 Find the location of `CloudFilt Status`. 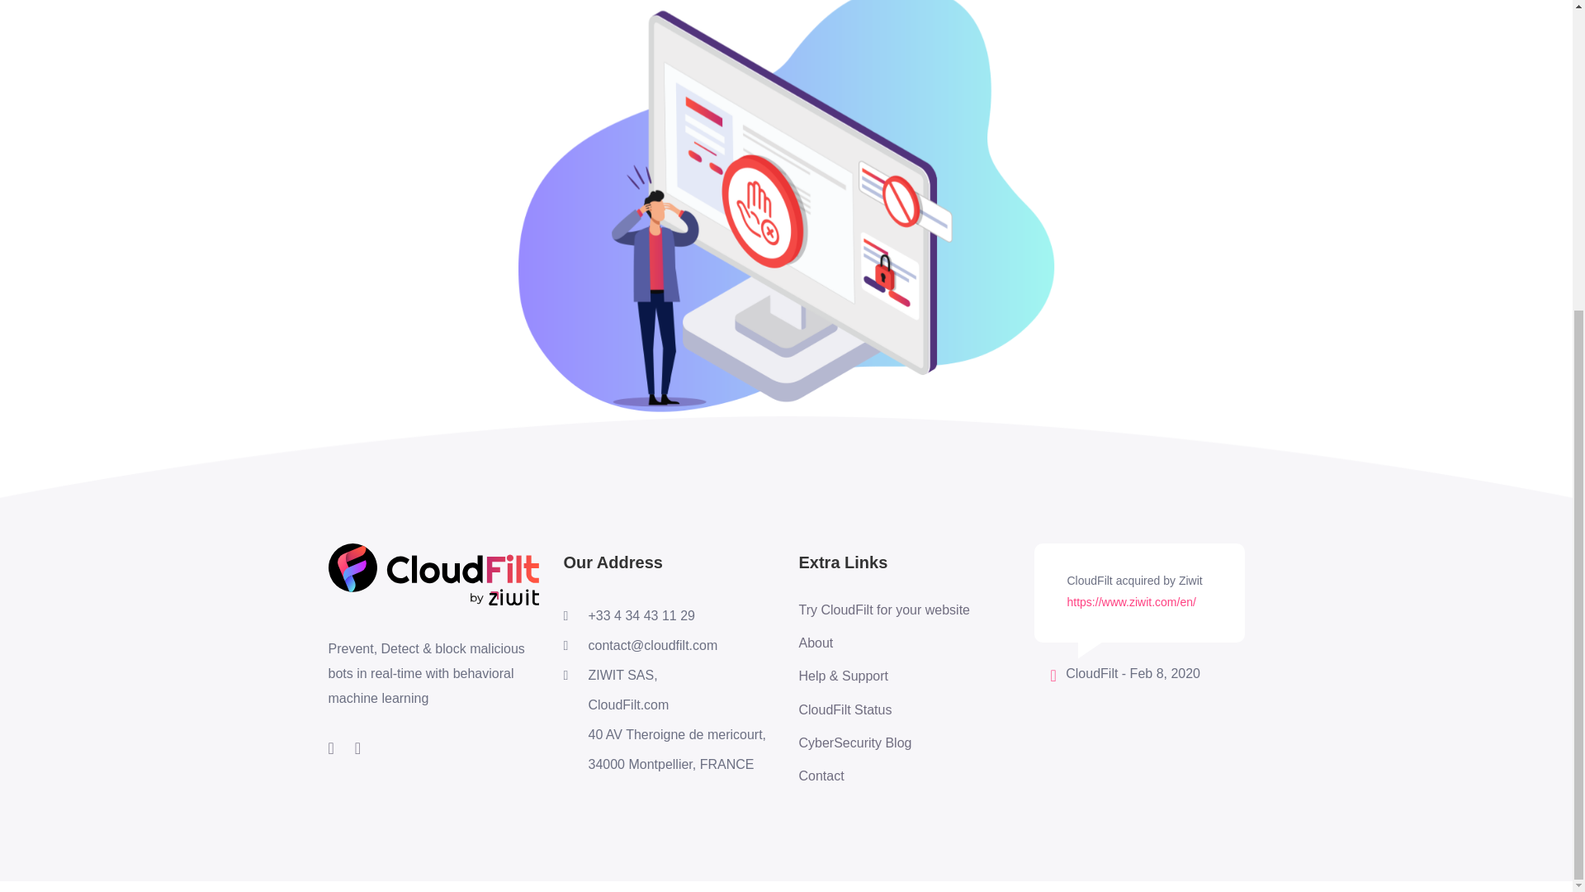

CloudFilt Status is located at coordinates (884, 709).